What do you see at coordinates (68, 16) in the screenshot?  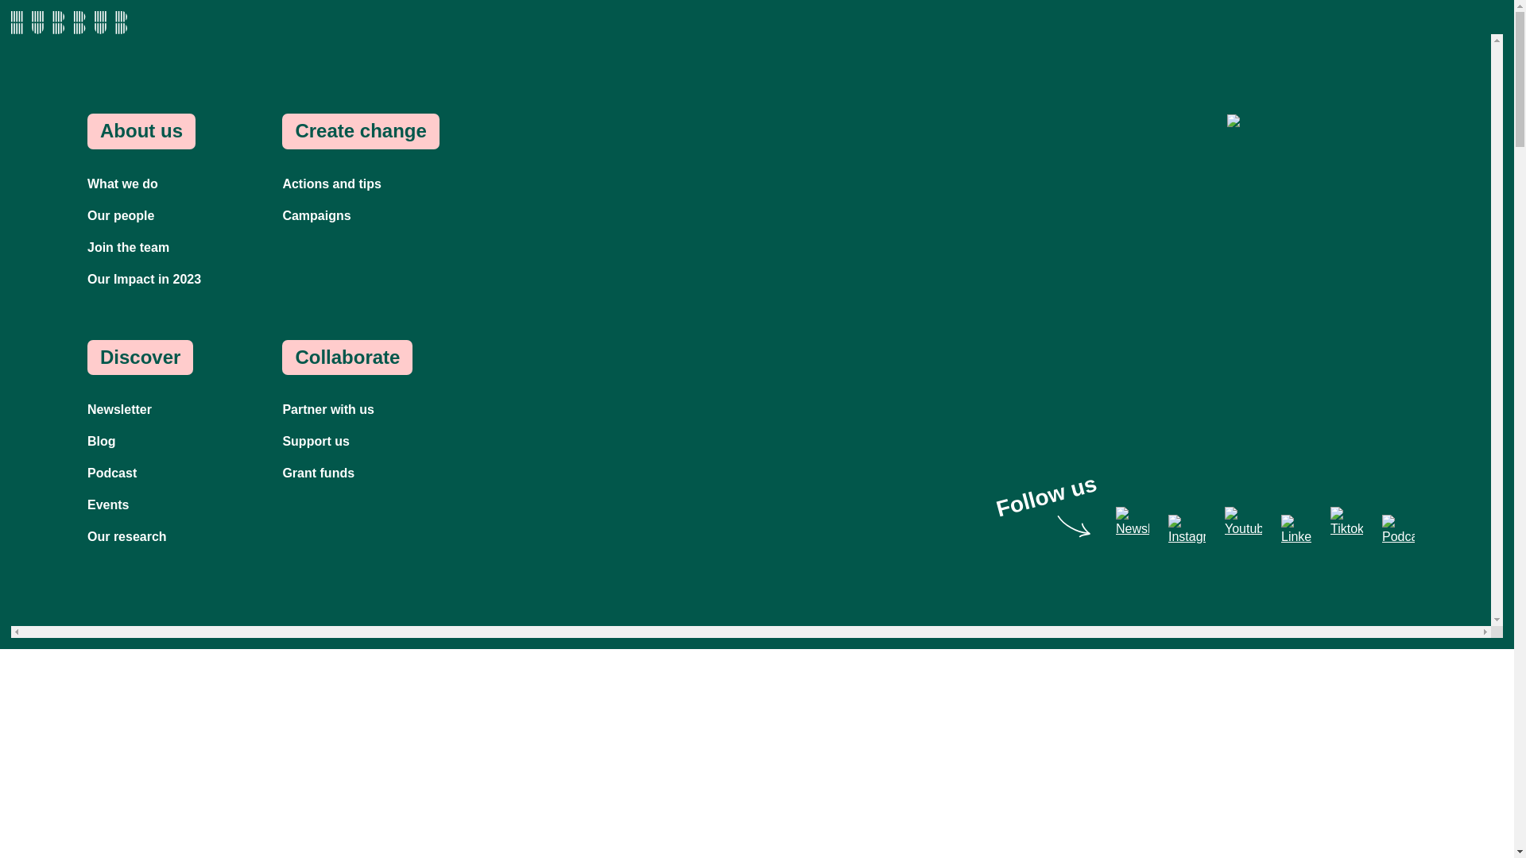 I see `Skip to content` at bounding box center [68, 16].